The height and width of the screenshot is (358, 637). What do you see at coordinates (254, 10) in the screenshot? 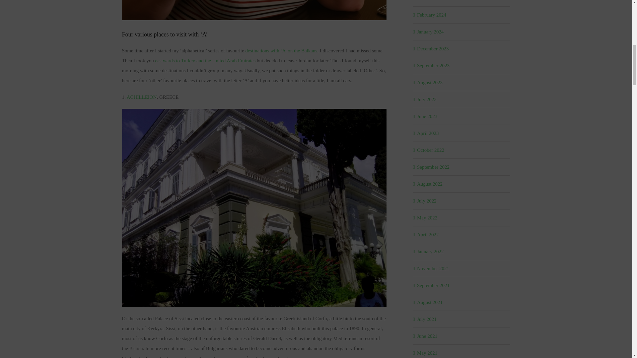
I see `View Larger Image` at bounding box center [254, 10].